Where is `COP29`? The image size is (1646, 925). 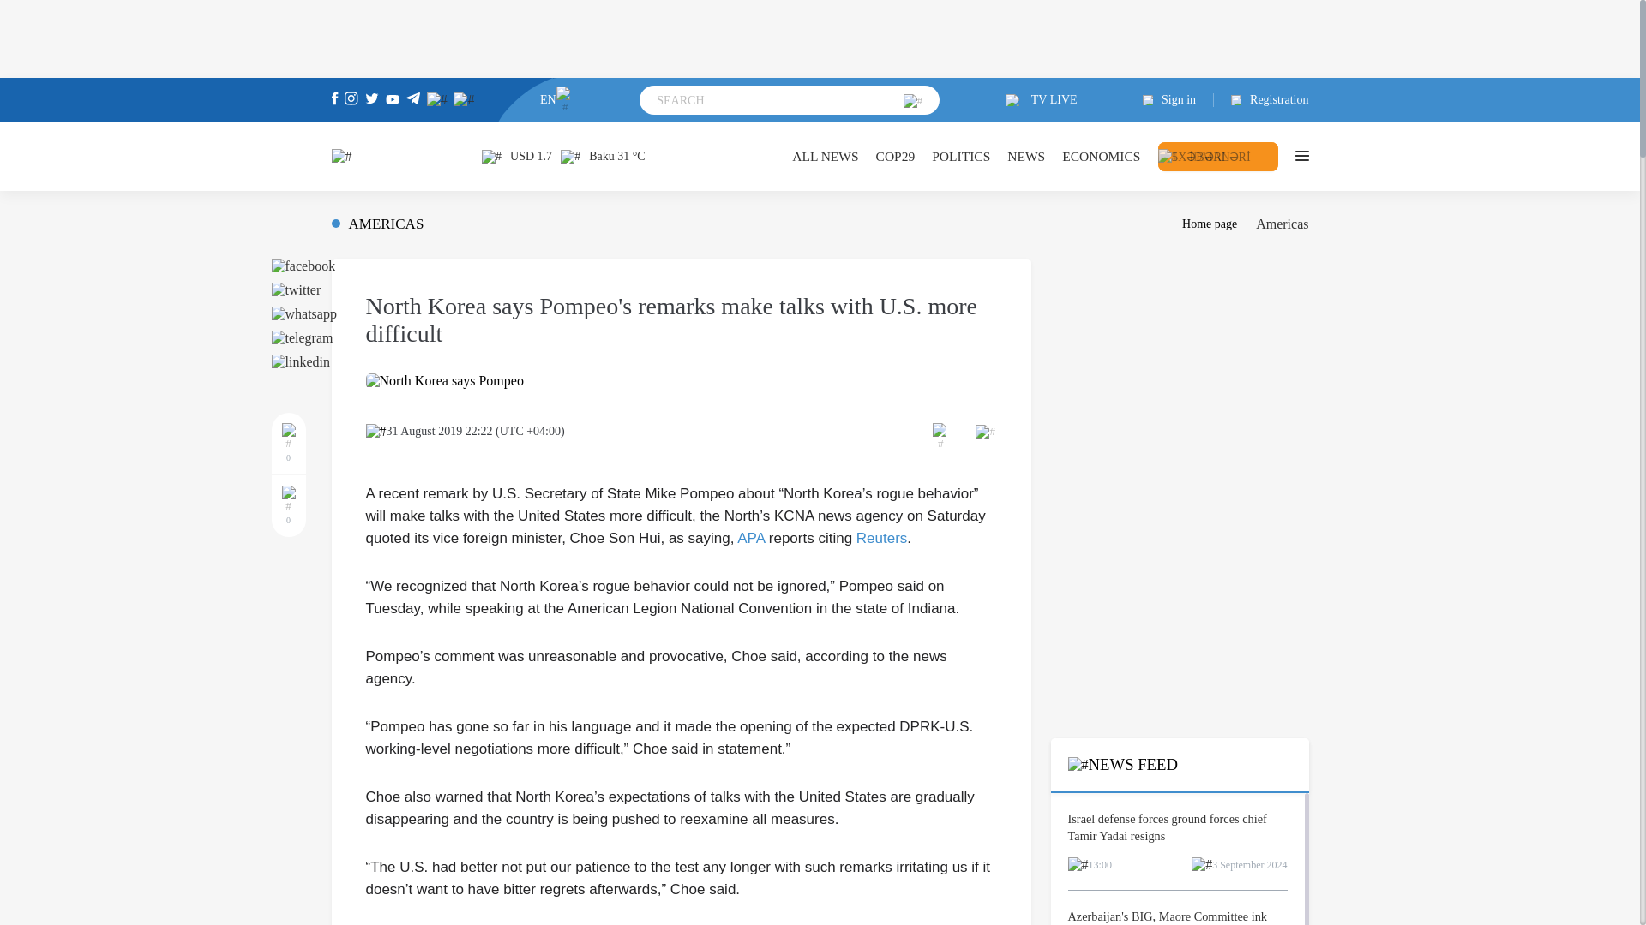 COP29 is located at coordinates (895, 156).